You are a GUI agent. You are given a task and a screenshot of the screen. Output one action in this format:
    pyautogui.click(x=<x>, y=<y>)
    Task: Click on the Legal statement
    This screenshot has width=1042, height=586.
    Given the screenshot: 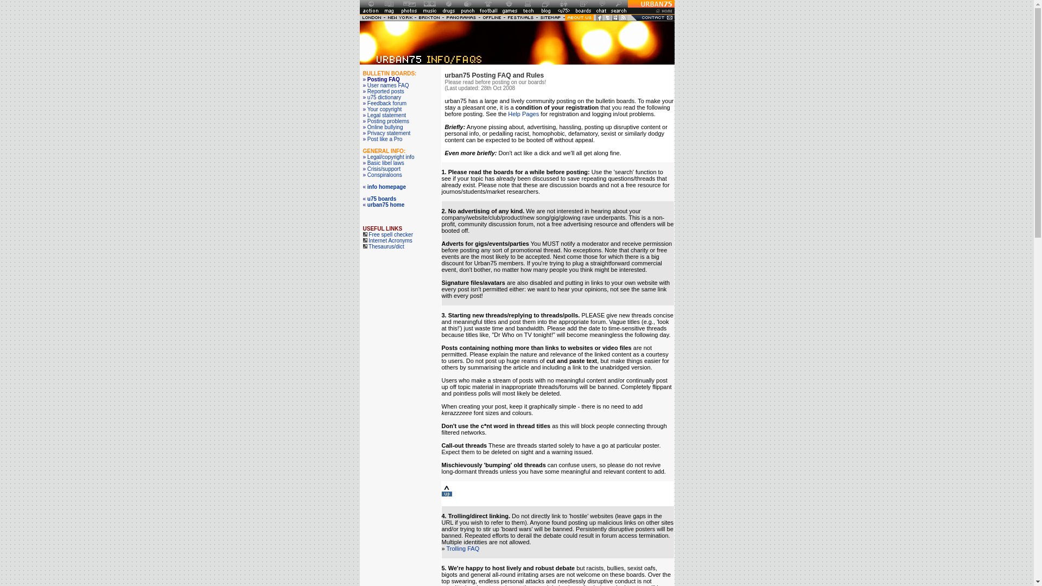 What is the action you would take?
    pyautogui.click(x=386, y=115)
    